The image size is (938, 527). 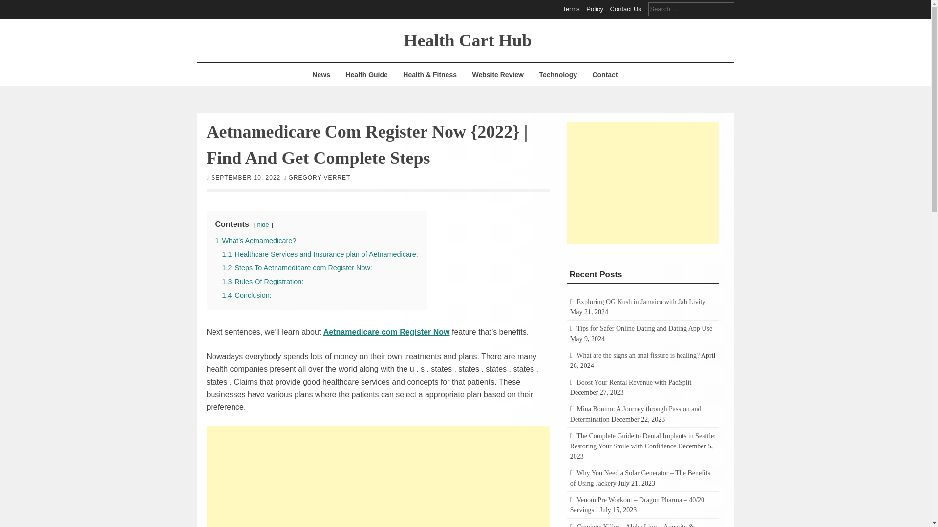 I want to click on Technology, so click(x=558, y=75).